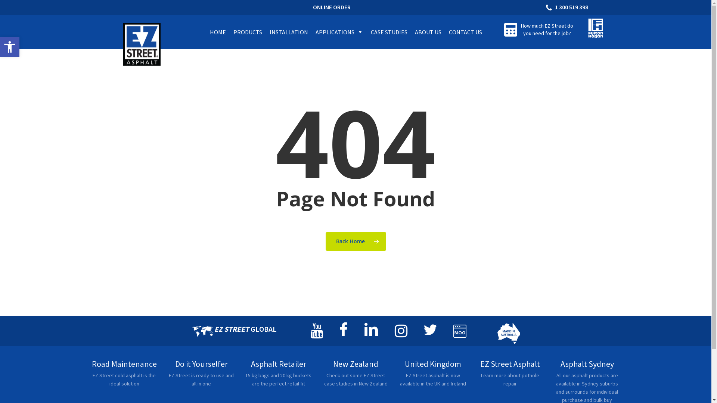 The width and height of the screenshot is (717, 403). Describe the element at coordinates (218, 32) in the screenshot. I see `HOME` at that location.